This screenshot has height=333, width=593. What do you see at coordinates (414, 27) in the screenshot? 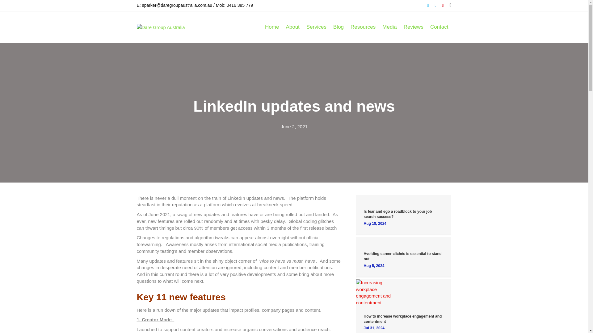
I see `Reviews` at bounding box center [414, 27].